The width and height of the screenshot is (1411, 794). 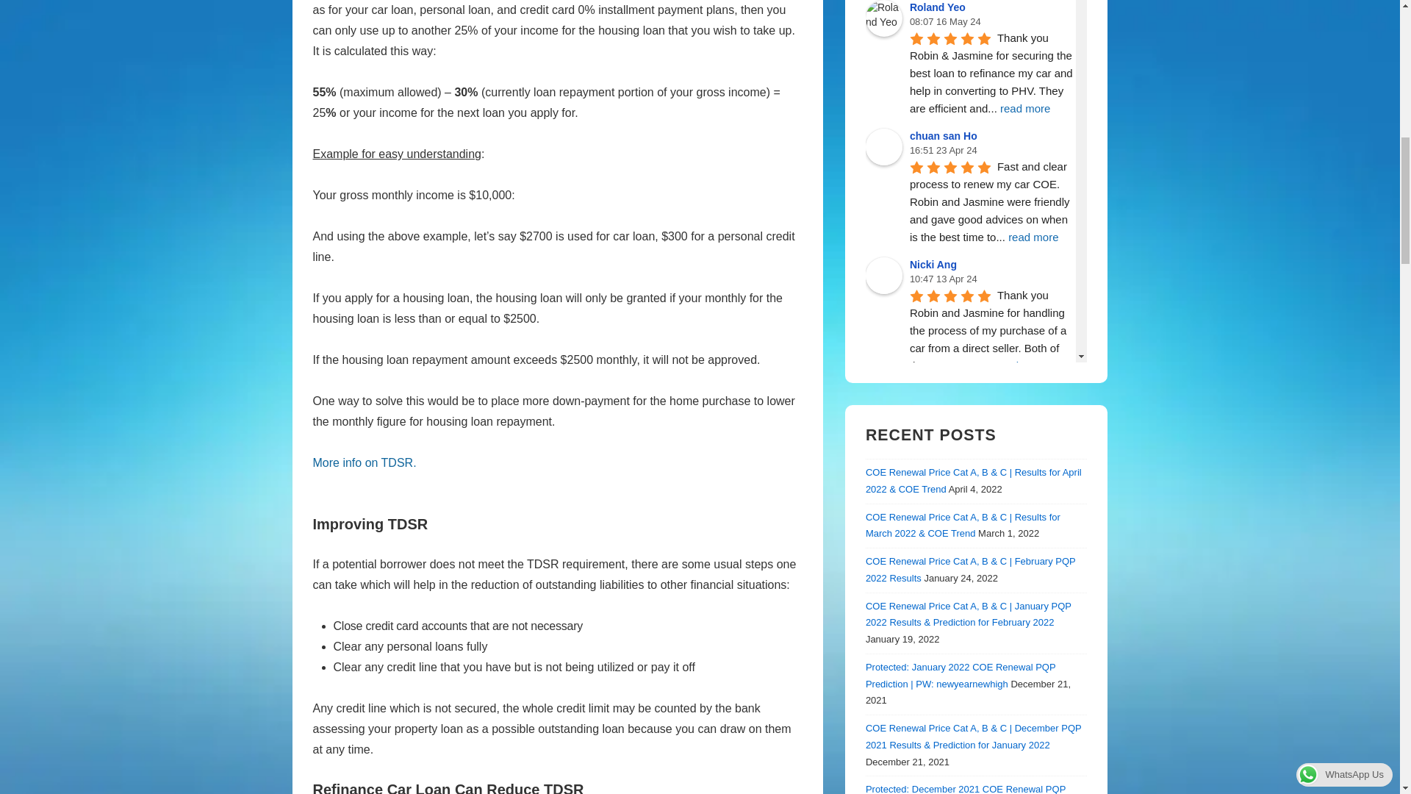 What do you see at coordinates (884, 404) in the screenshot?
I see `Nur Azhar` at bounding box center [884, 404].